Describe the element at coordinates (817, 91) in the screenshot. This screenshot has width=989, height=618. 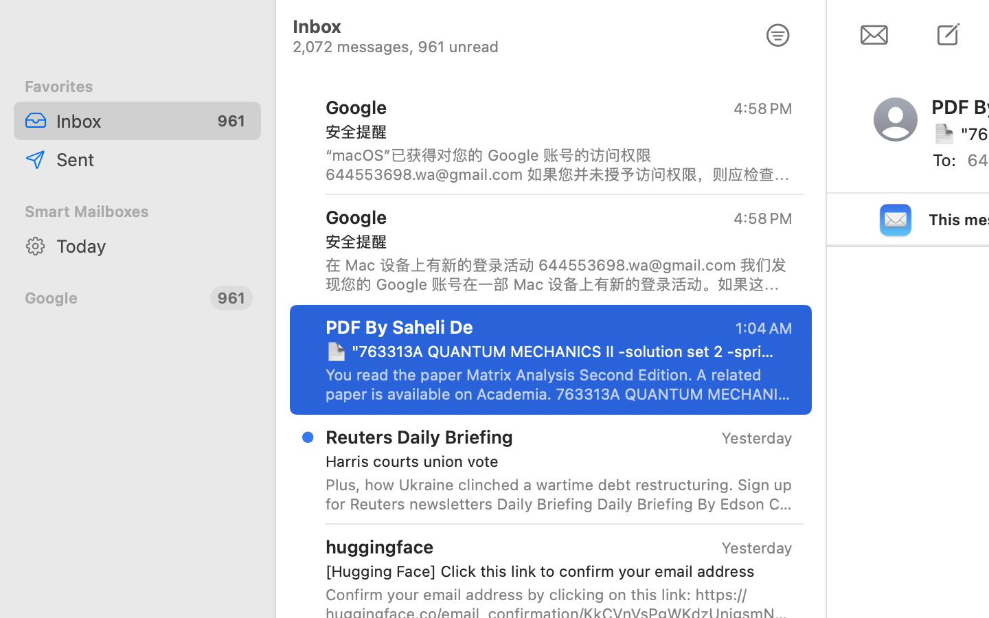
I see `0.0` at that location.